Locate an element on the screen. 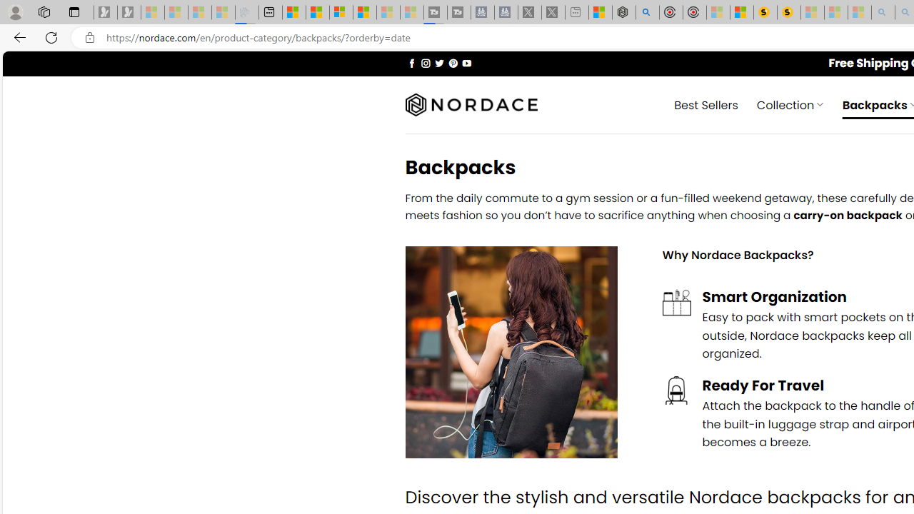  Follow on Pinterest is located at coordinates (453, 63).